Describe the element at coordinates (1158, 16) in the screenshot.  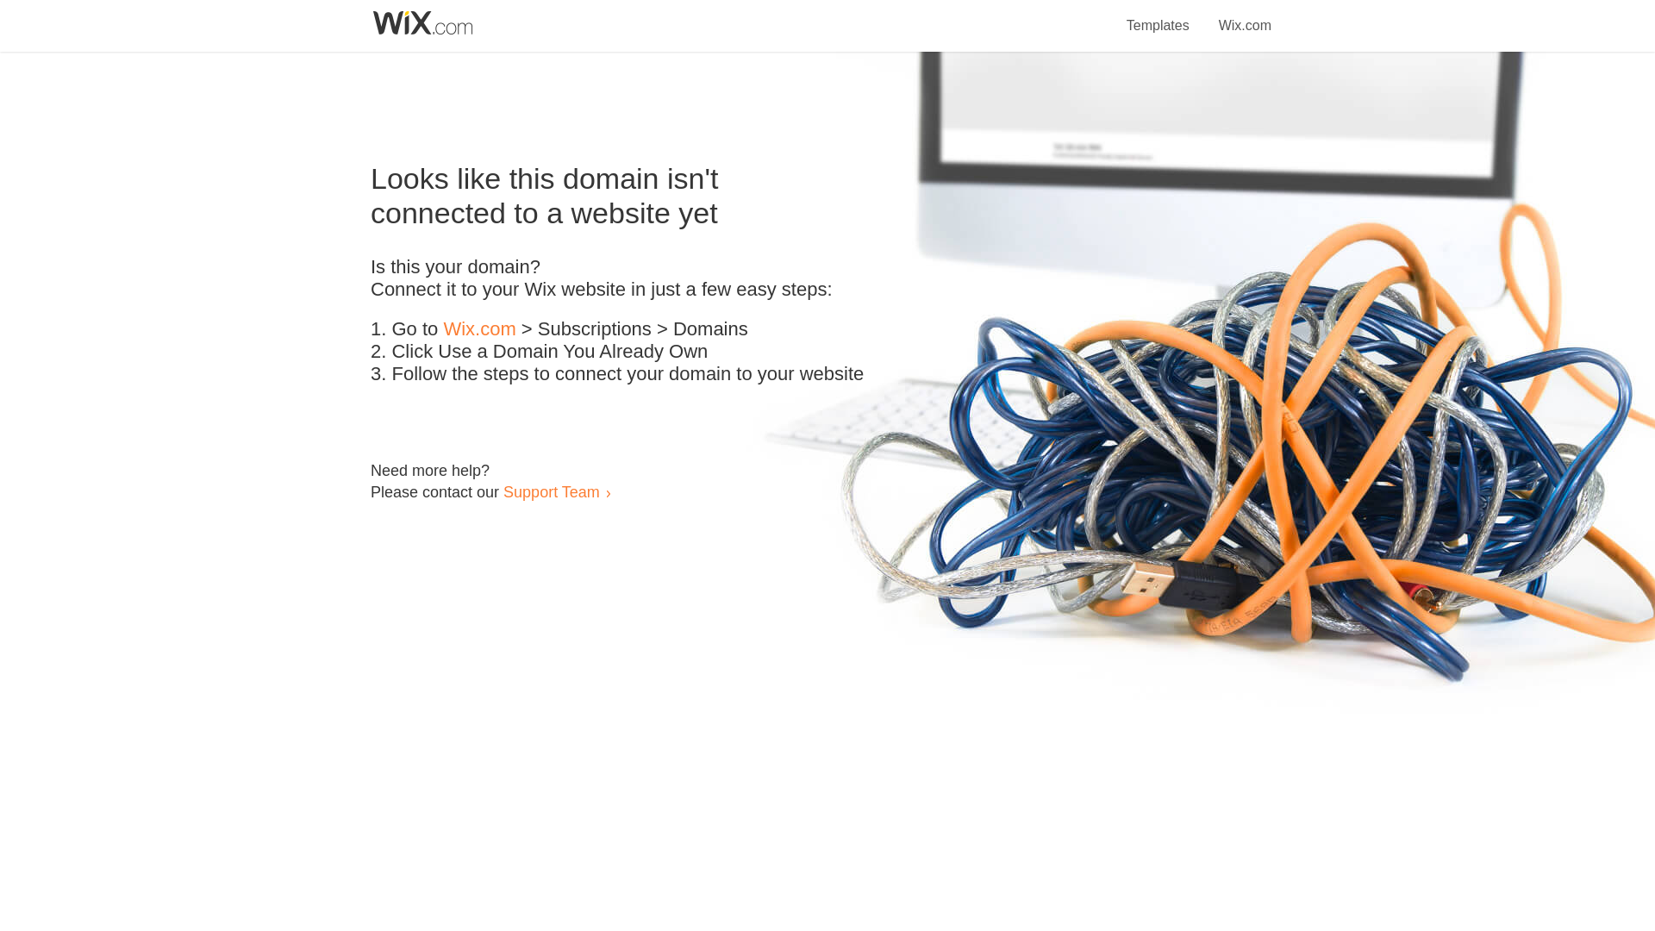
I see `Templates` at that location.